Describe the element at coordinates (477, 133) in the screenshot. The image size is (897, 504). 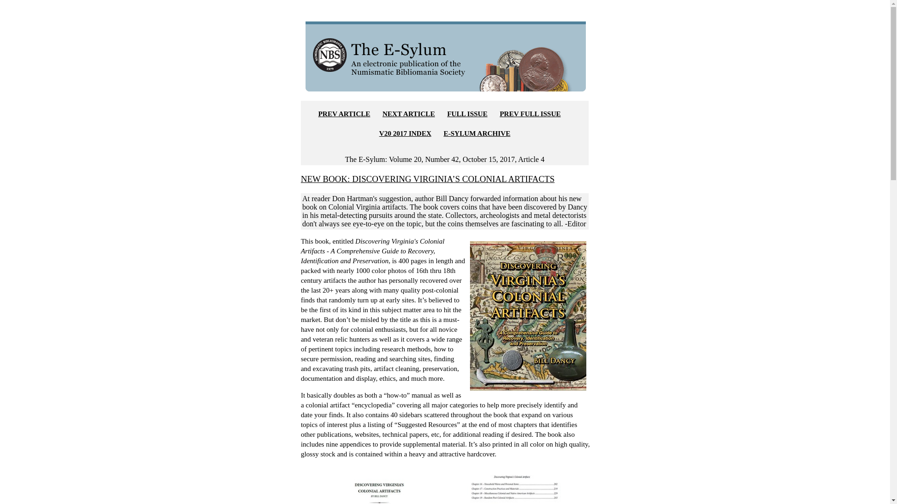
I see `E-SYLUM ARCHIVE` at that location.